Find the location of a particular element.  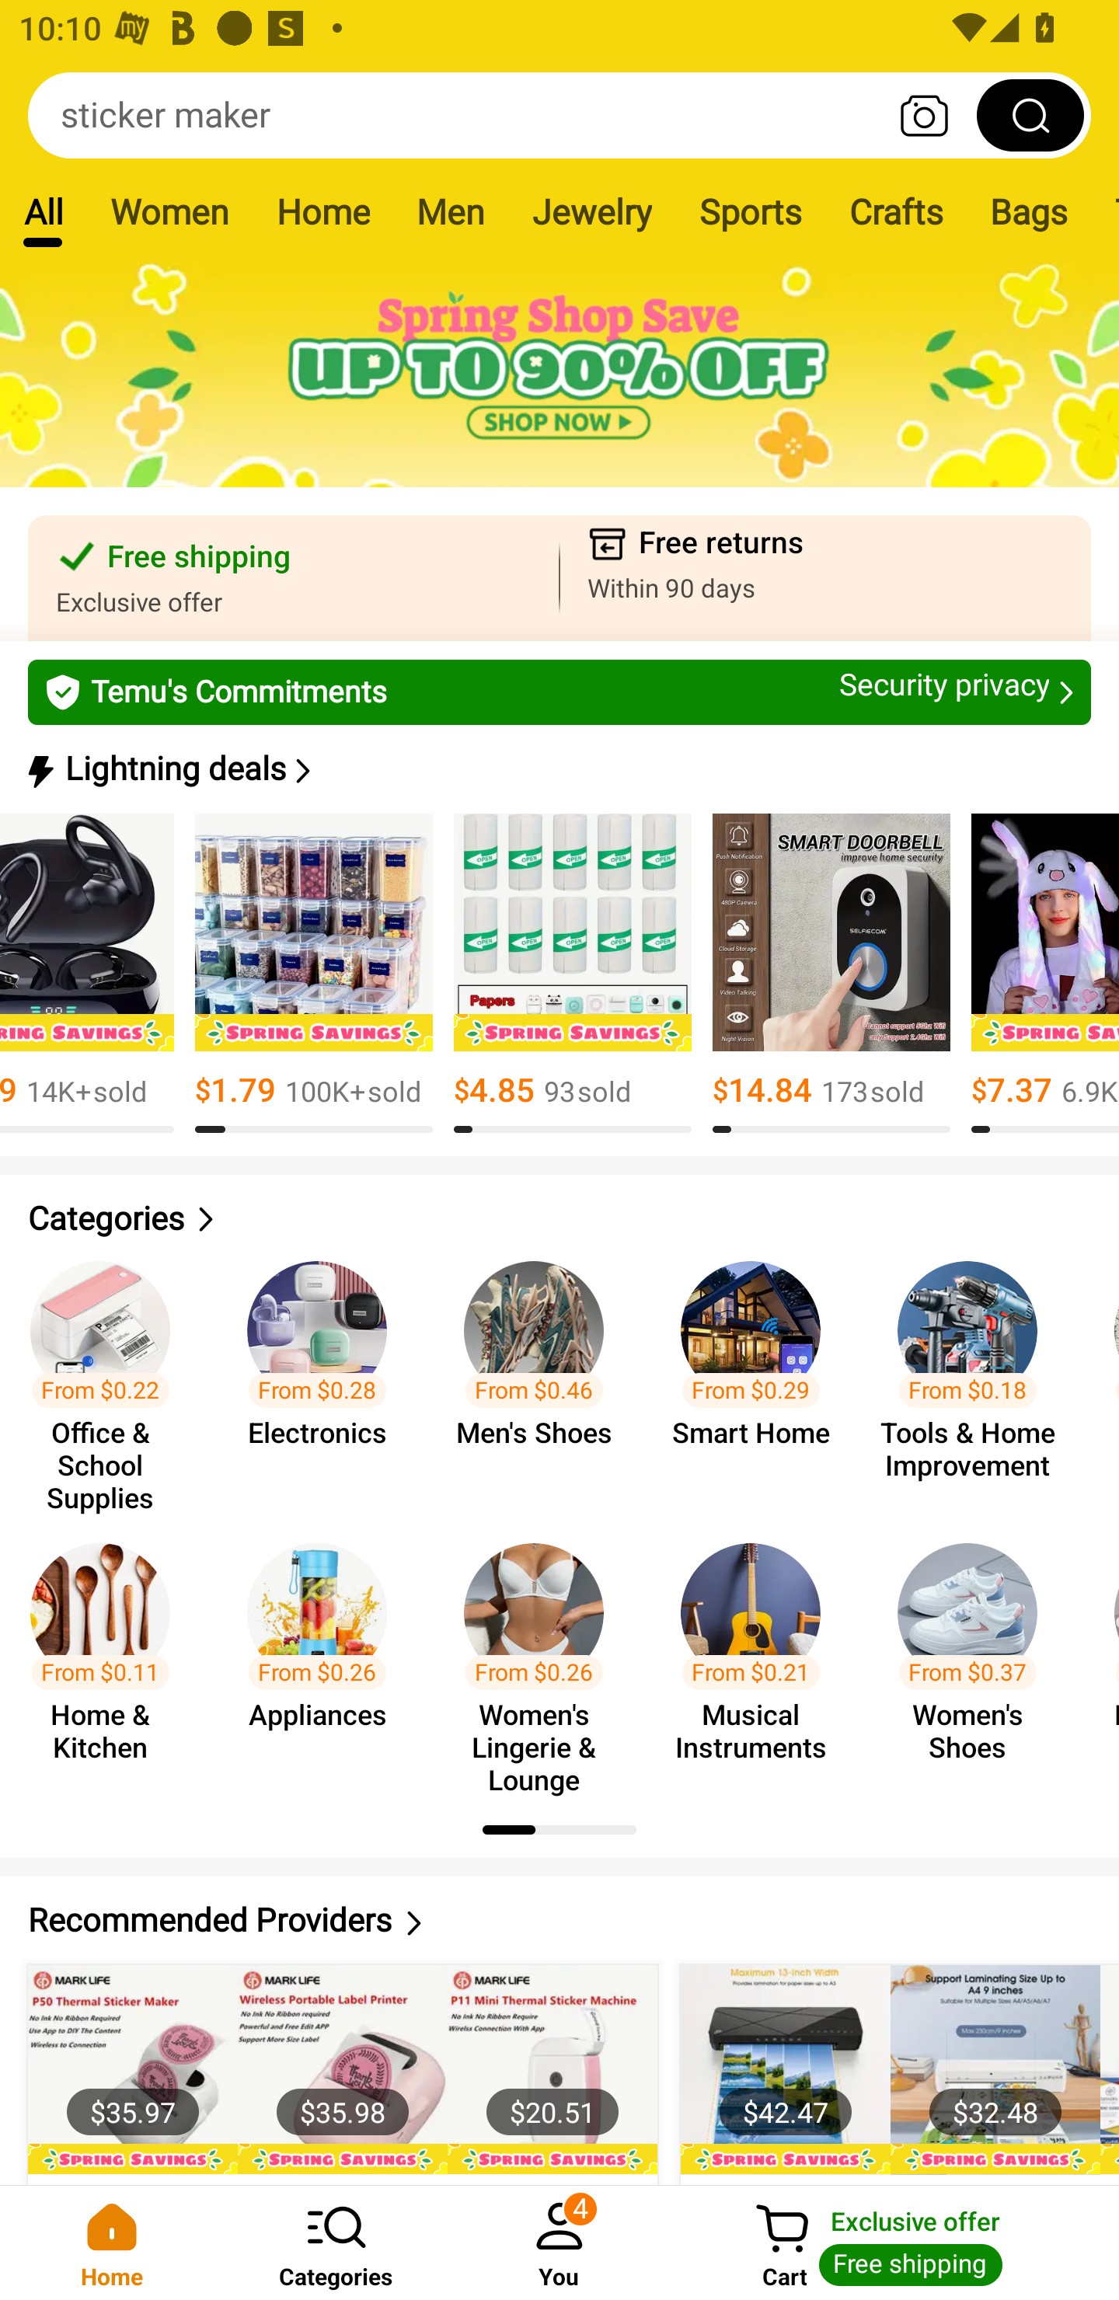

Women is located at coordinates (169, 211).